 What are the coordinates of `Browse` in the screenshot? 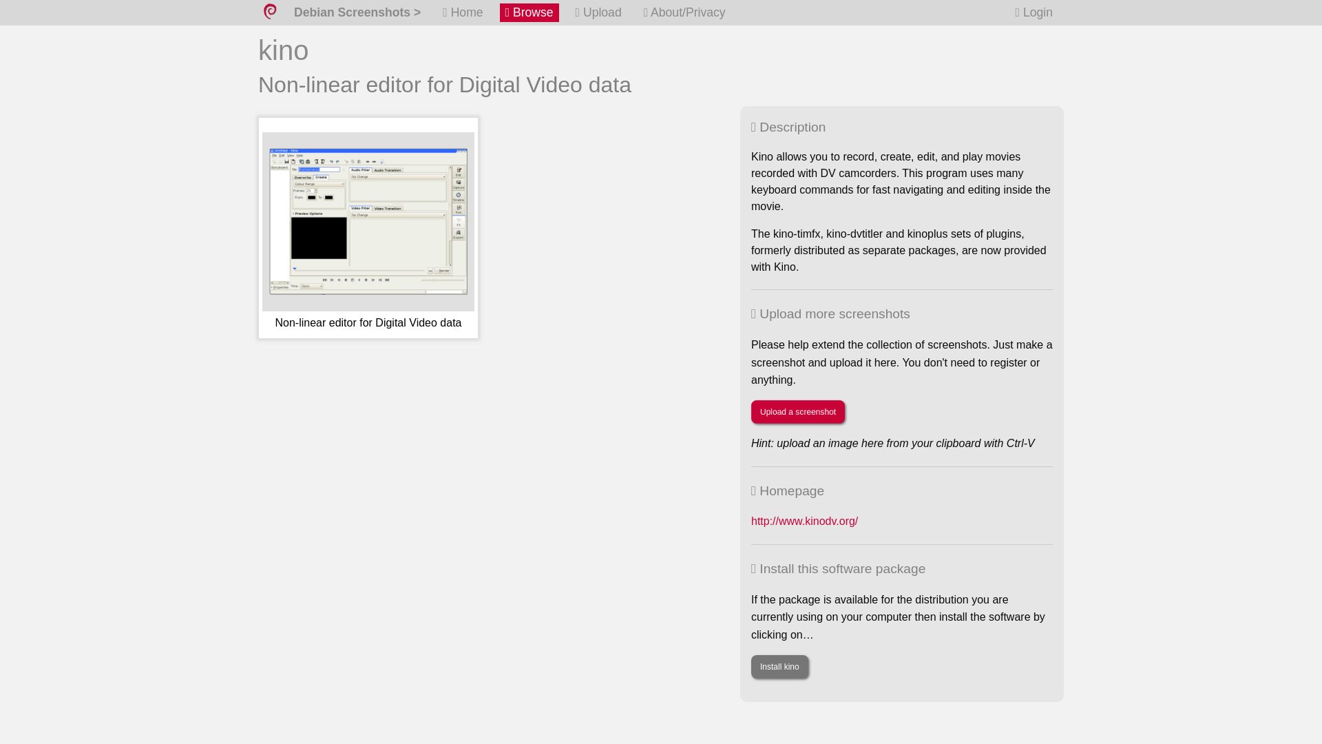 It's located at (529, 12).